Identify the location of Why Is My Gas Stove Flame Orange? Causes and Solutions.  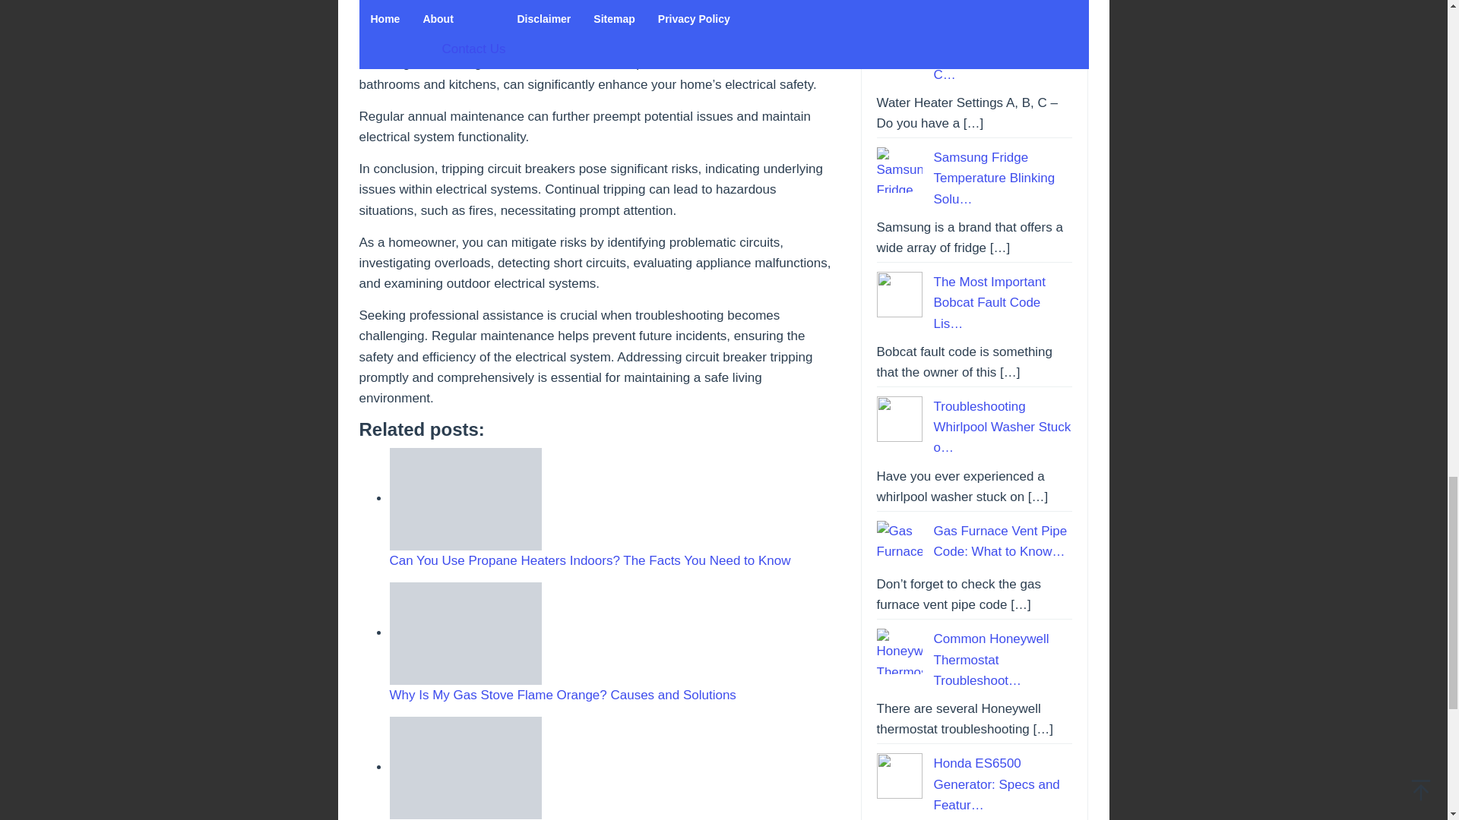
(562, 695).